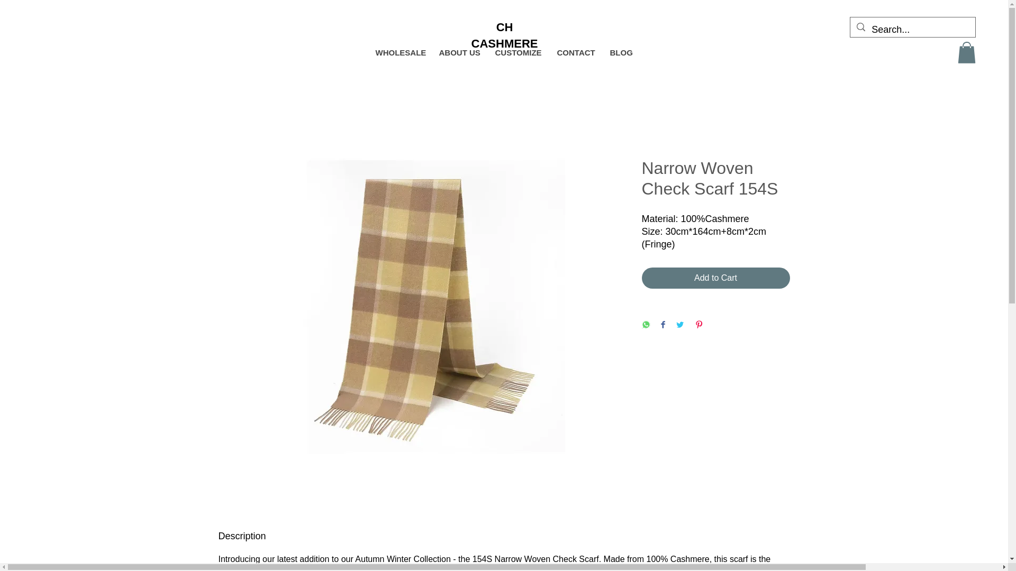  I want to click on WHOLESALE, so click(399, 53).